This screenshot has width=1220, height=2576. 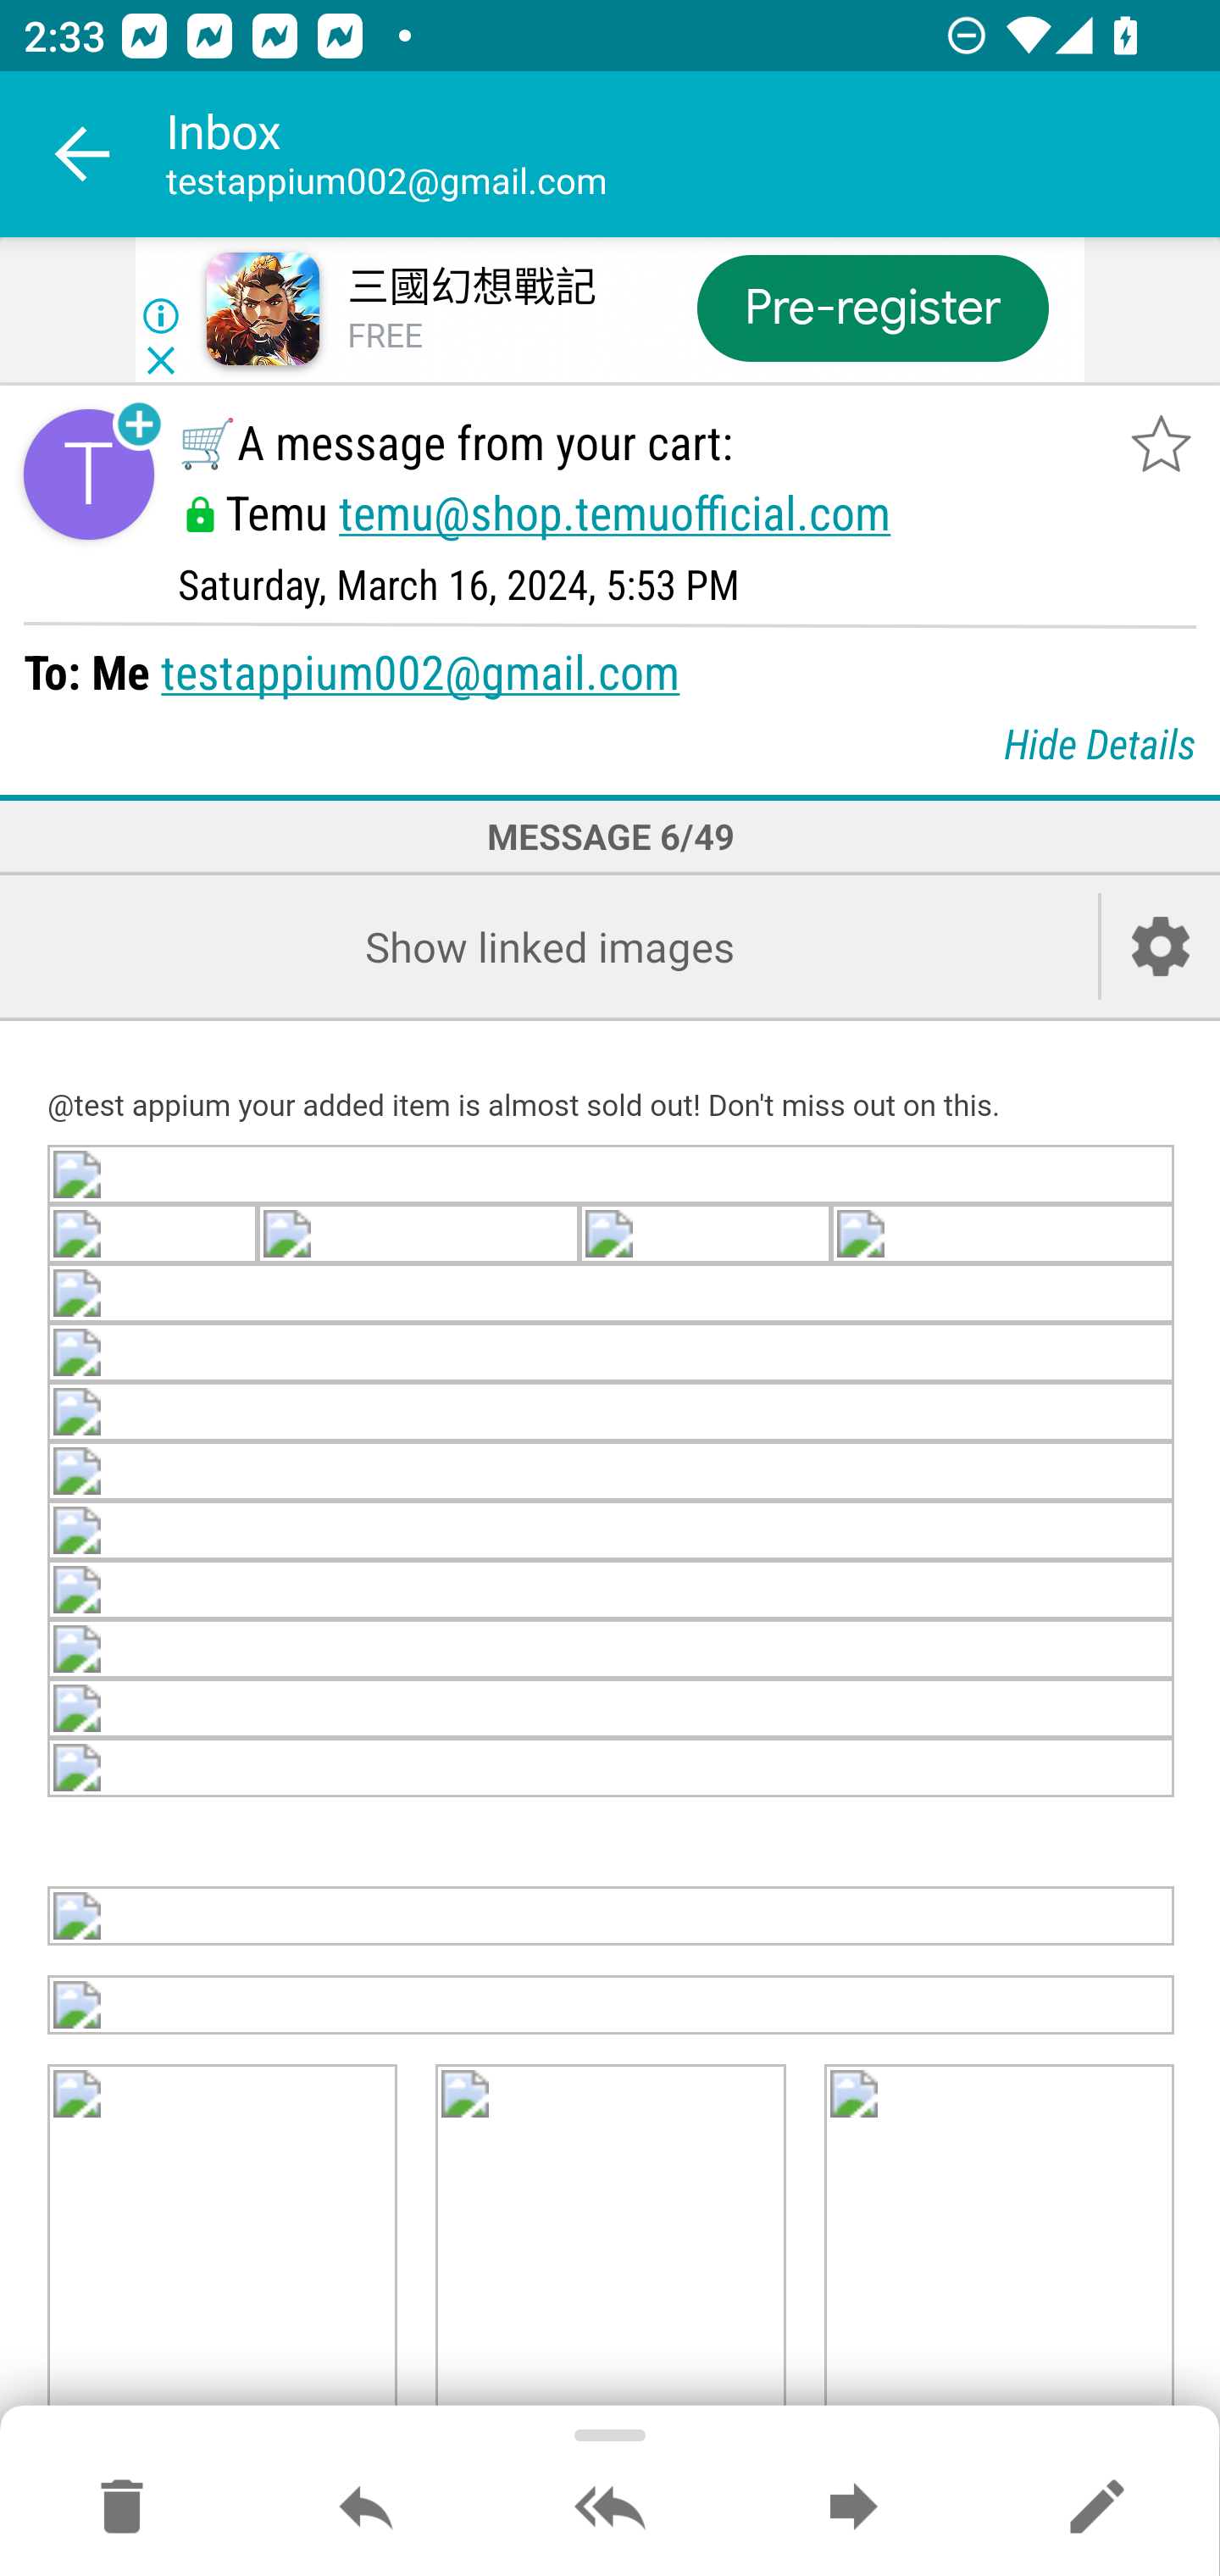 What do you see at coordinates (612, 1769) in the screenshot?
I see `data:` at bounding box center [612, 1769].